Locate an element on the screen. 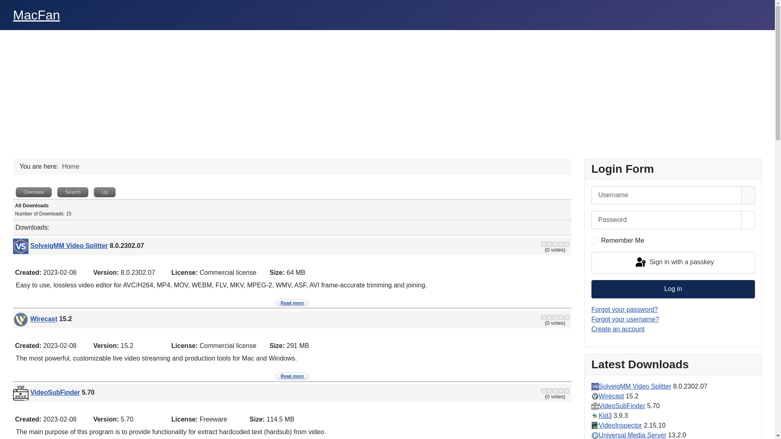 The image size is (781, 439). 5 stars out of 5 is located at coordinates (555, 391).